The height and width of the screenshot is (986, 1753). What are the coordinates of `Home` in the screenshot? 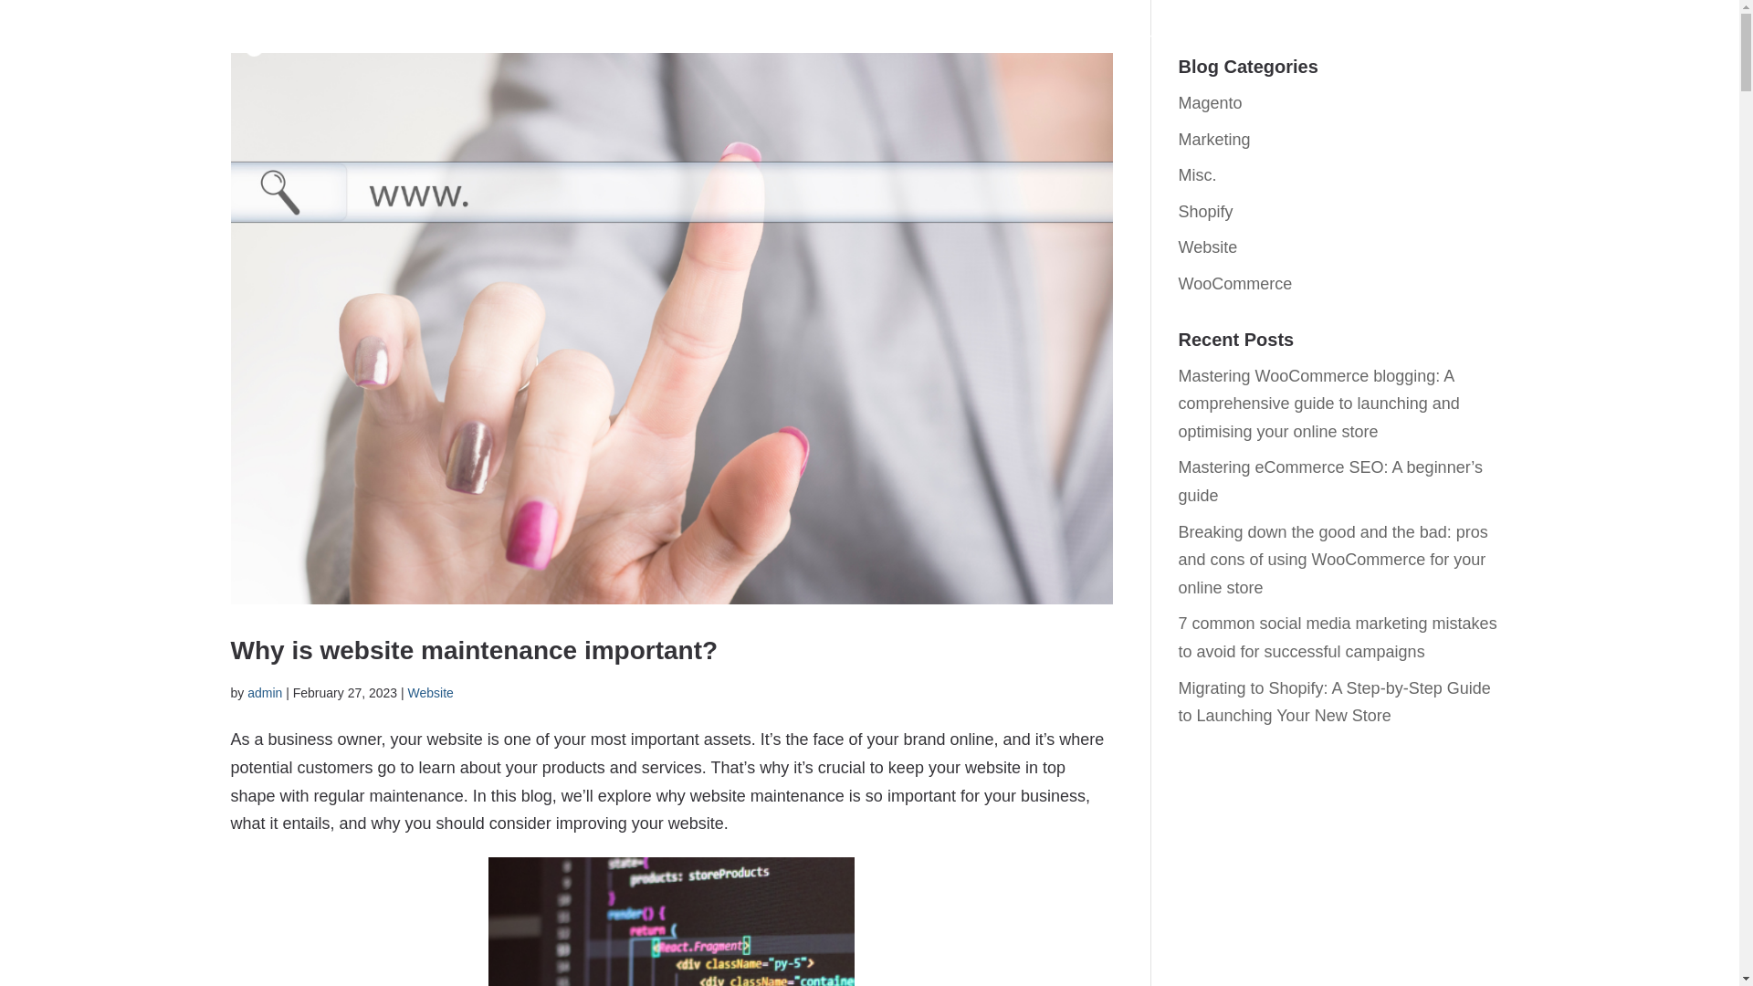 It's located at (1168, 51).